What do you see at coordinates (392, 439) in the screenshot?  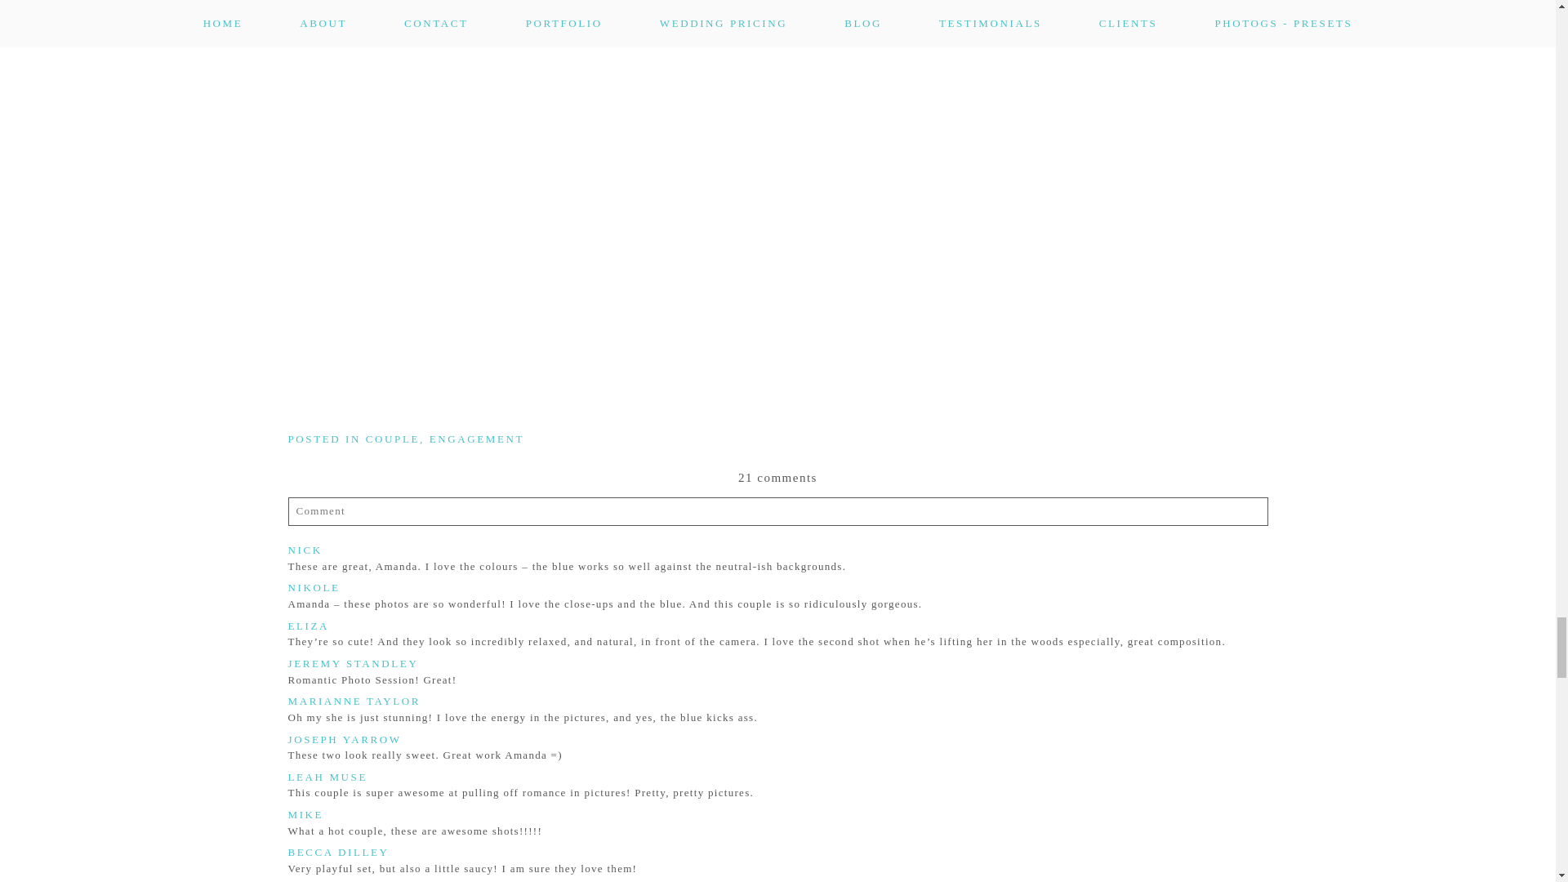 I see `COUPLE` at bounding box center [392, 439].